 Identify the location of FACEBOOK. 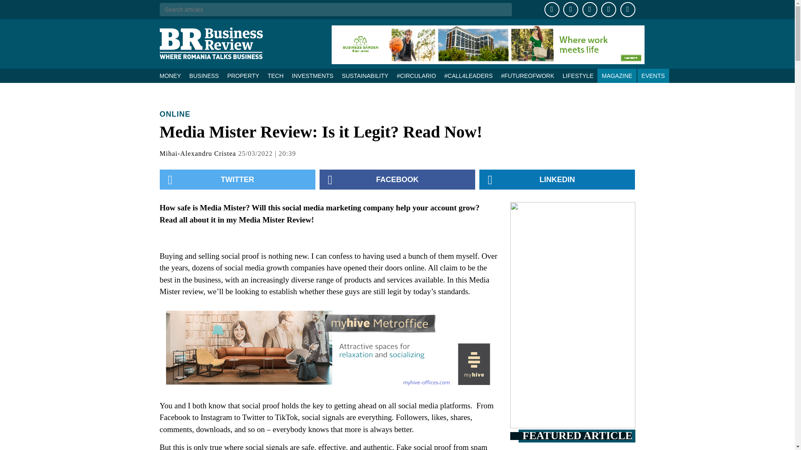
(397, 179).